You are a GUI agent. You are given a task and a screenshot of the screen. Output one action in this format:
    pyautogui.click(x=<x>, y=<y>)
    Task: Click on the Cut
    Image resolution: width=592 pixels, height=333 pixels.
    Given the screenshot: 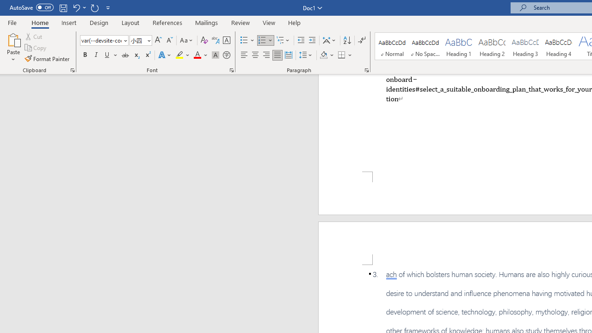 What is the action you would take?
    pyautogui.click(x=34, y=36)
    